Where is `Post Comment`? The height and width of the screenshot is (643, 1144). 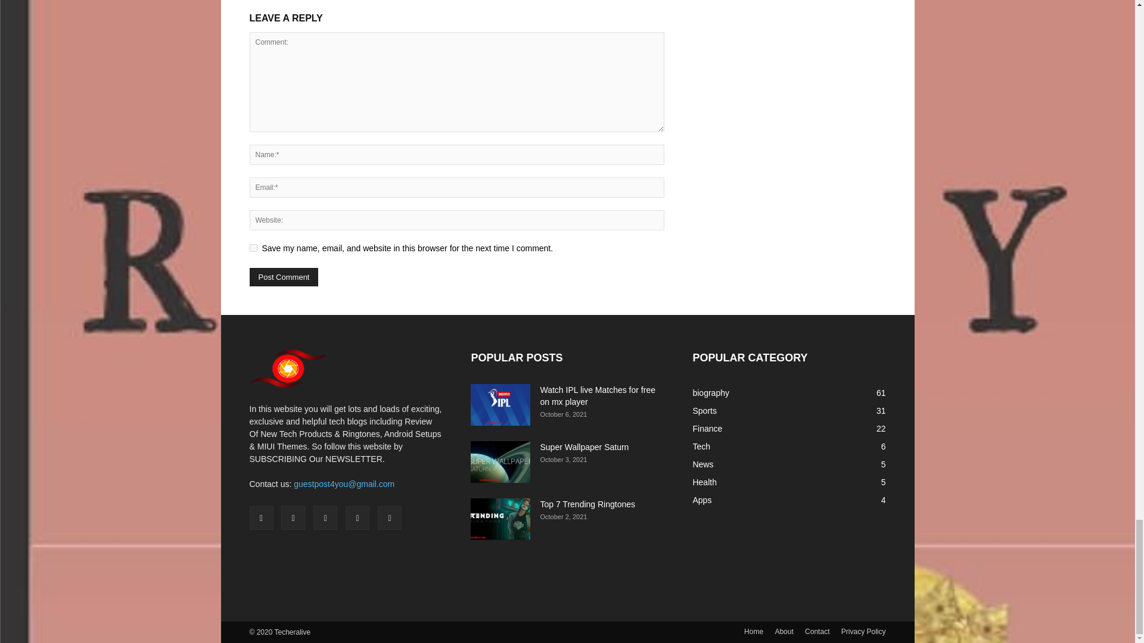 Post Comment is located at coordinates (284, 277).